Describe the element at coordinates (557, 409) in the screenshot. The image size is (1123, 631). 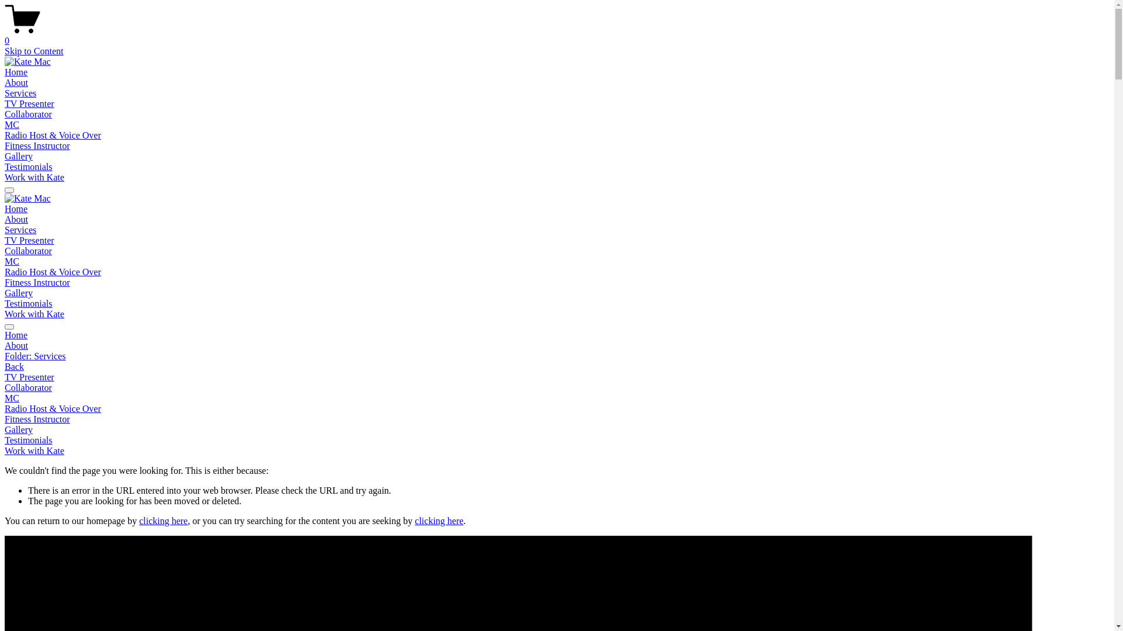
I see `Radio Host & Voice Over` at that location.